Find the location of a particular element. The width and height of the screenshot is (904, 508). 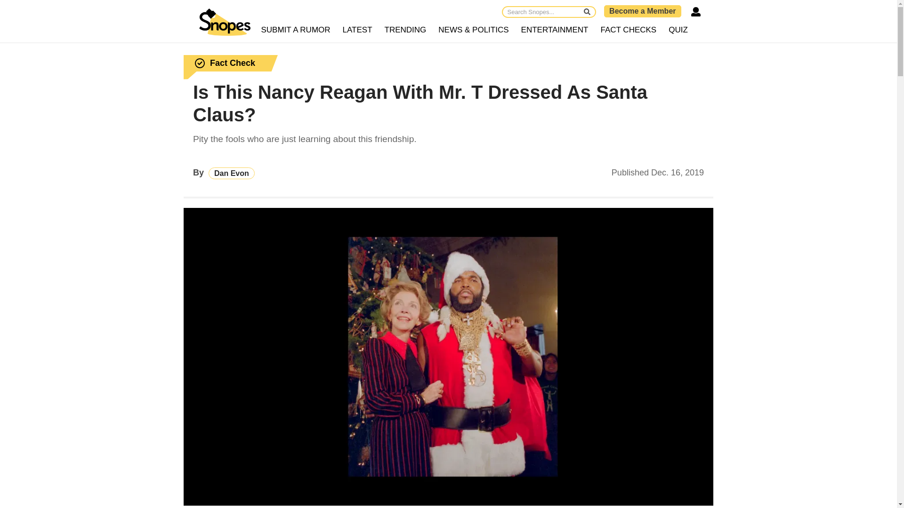

FACT CHECKS is located at coordinates (628, 30).